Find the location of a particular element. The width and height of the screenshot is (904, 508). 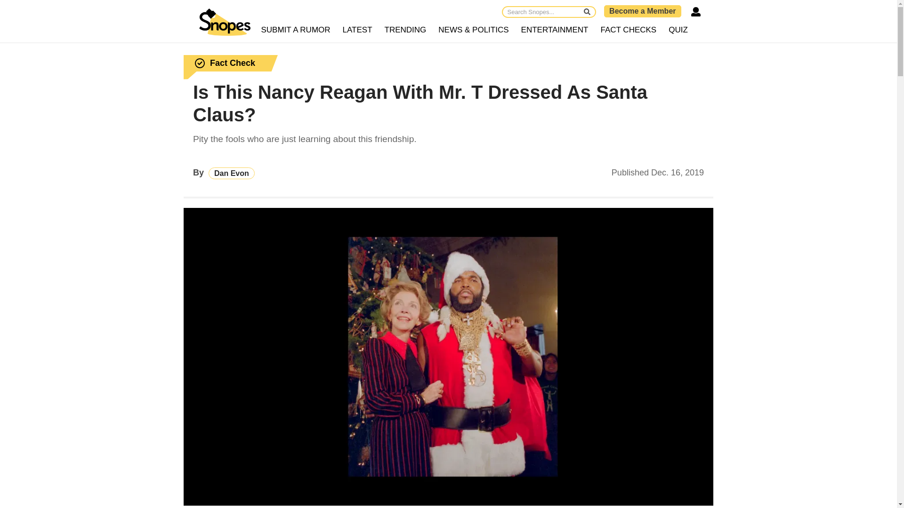

FACT CHECKS is located at coordinates (628, 30).